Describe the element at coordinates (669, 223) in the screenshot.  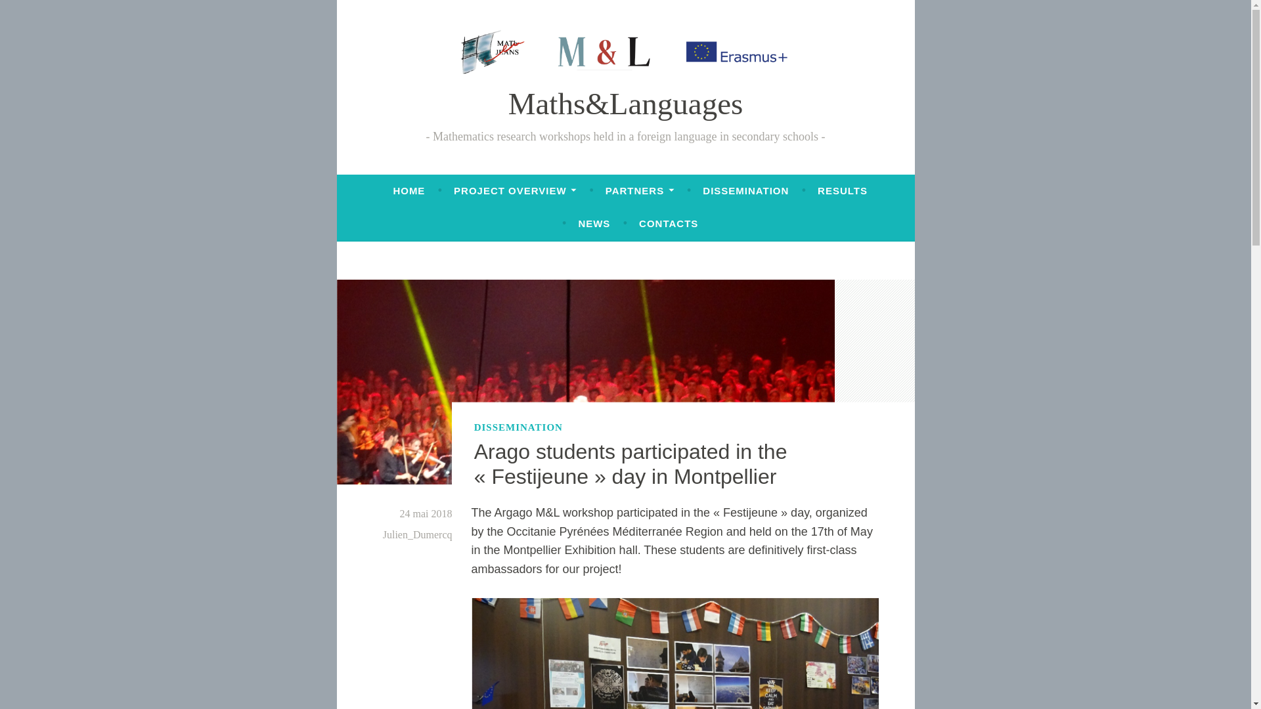
I see `CONTACTS` at that location.